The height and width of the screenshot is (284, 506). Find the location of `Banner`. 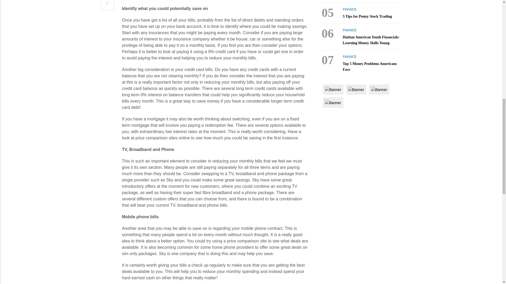

Banner is located at coordinates (333, 103).